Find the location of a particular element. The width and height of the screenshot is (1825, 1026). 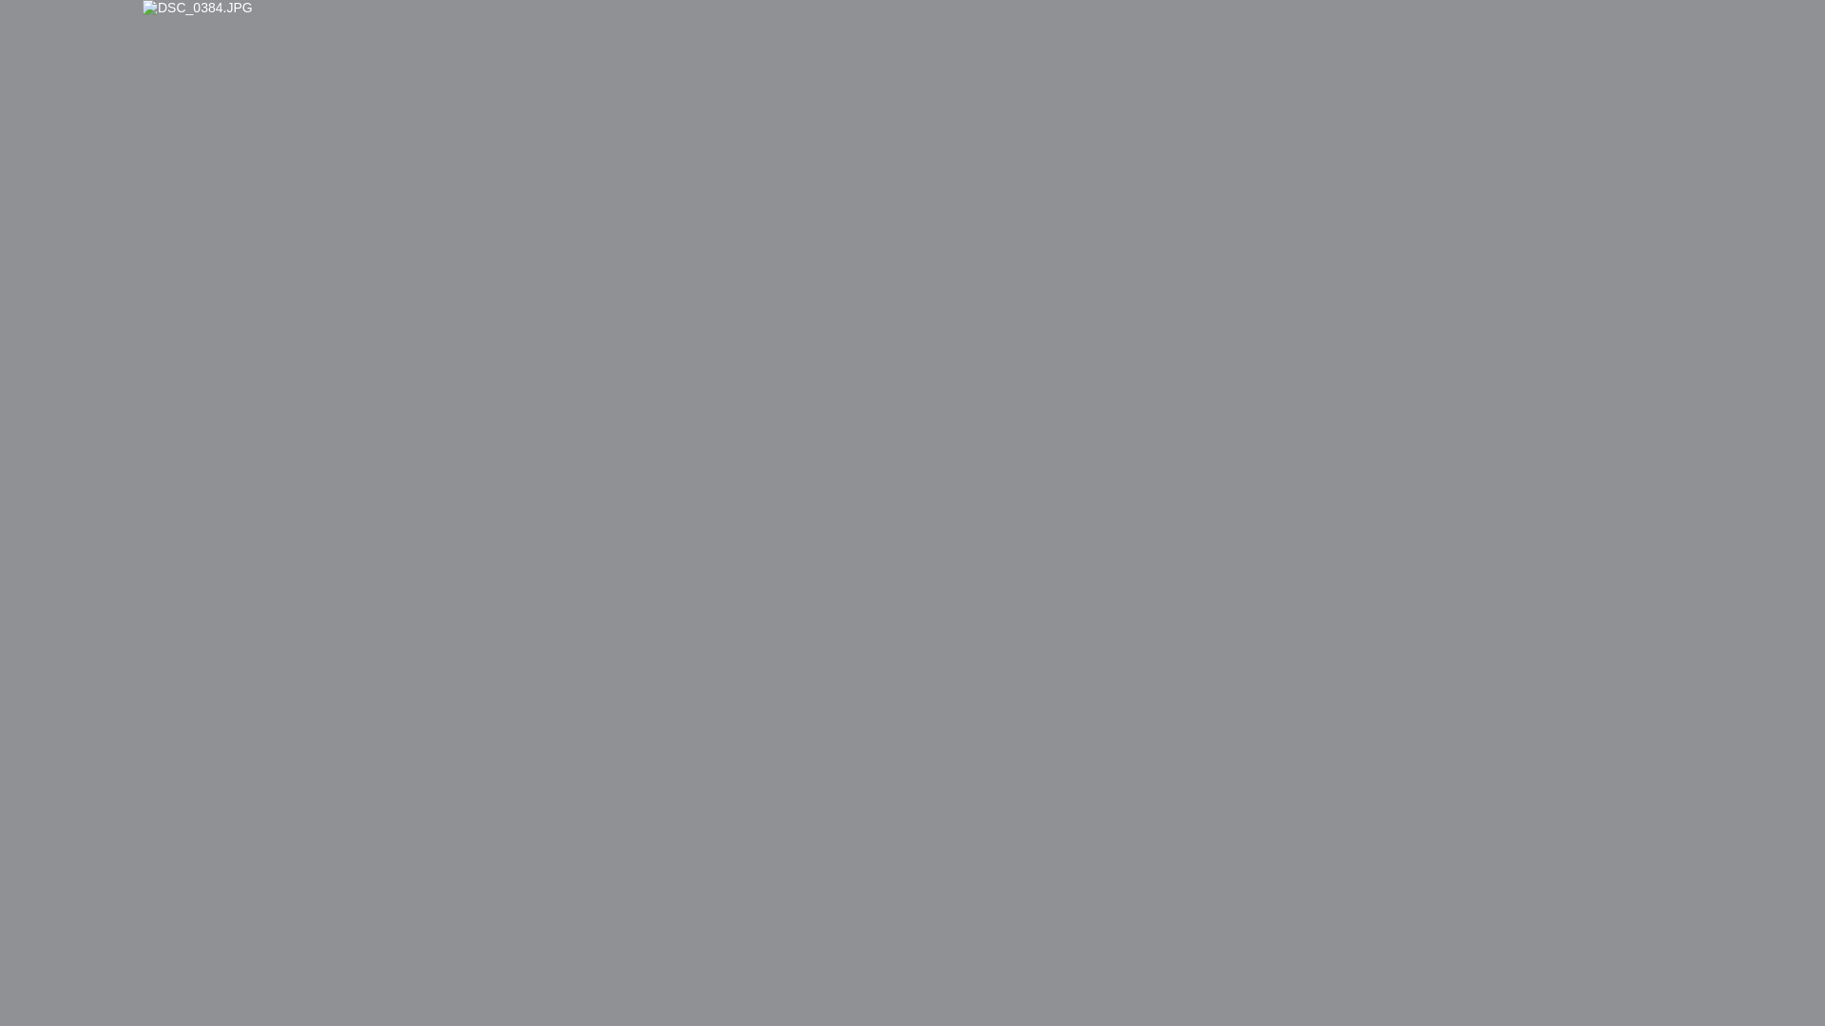

Home is located at coordinates (1226, 115).